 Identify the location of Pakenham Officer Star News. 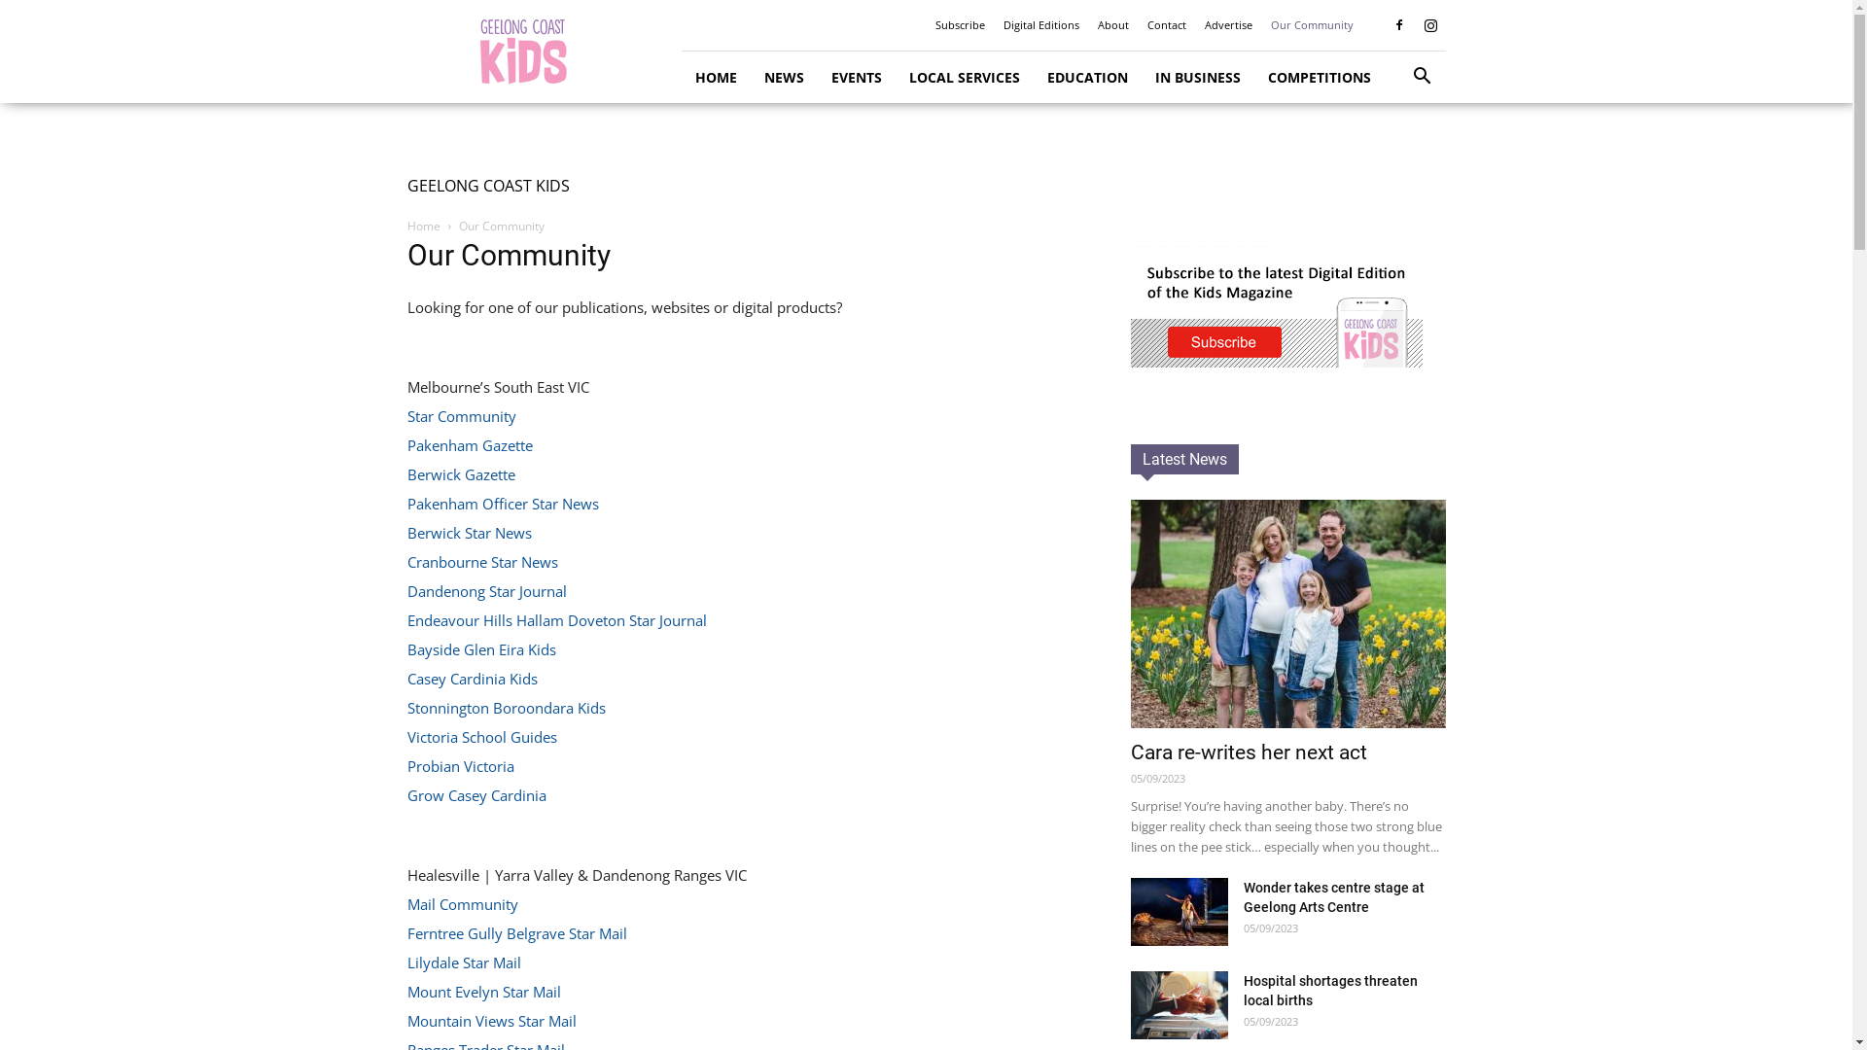
(502, 504).